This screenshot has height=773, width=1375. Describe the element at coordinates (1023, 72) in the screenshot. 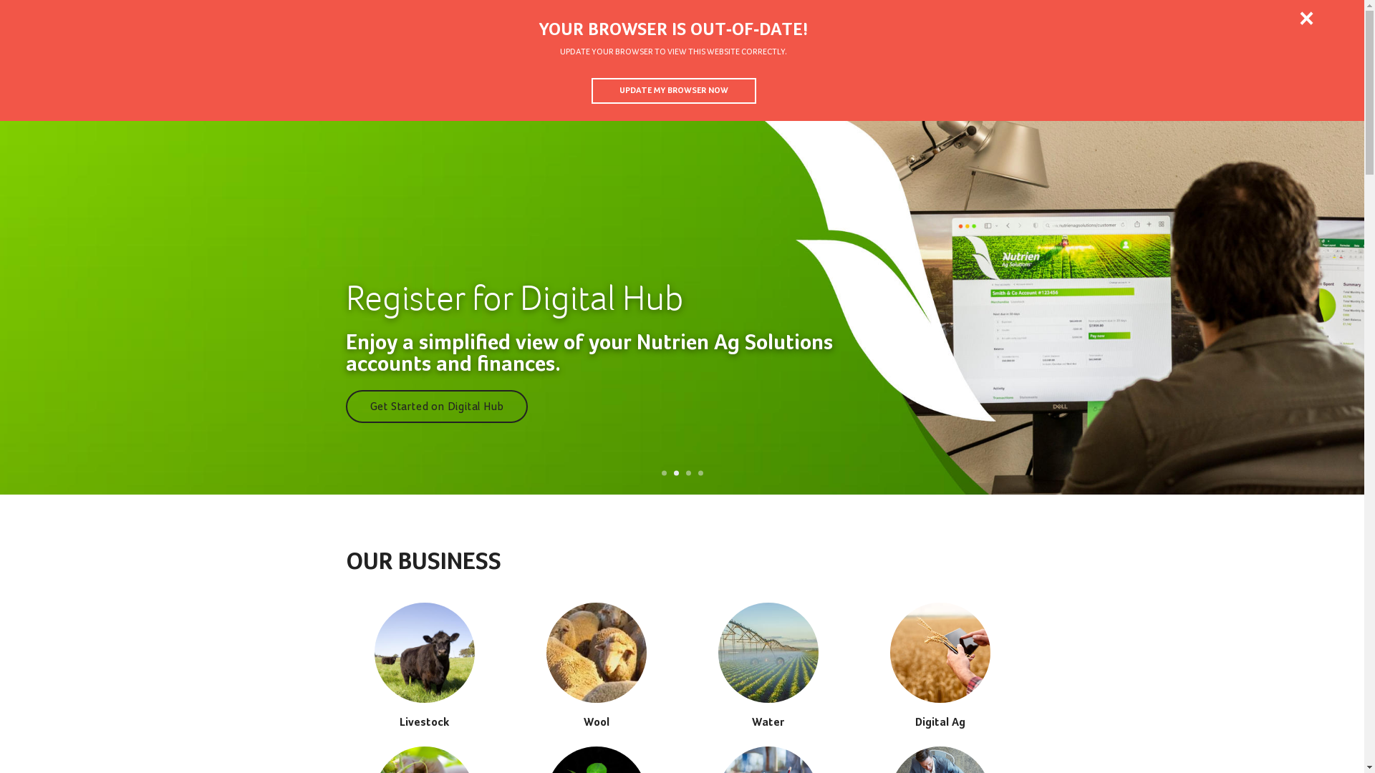

I see `Our Range` at that location.